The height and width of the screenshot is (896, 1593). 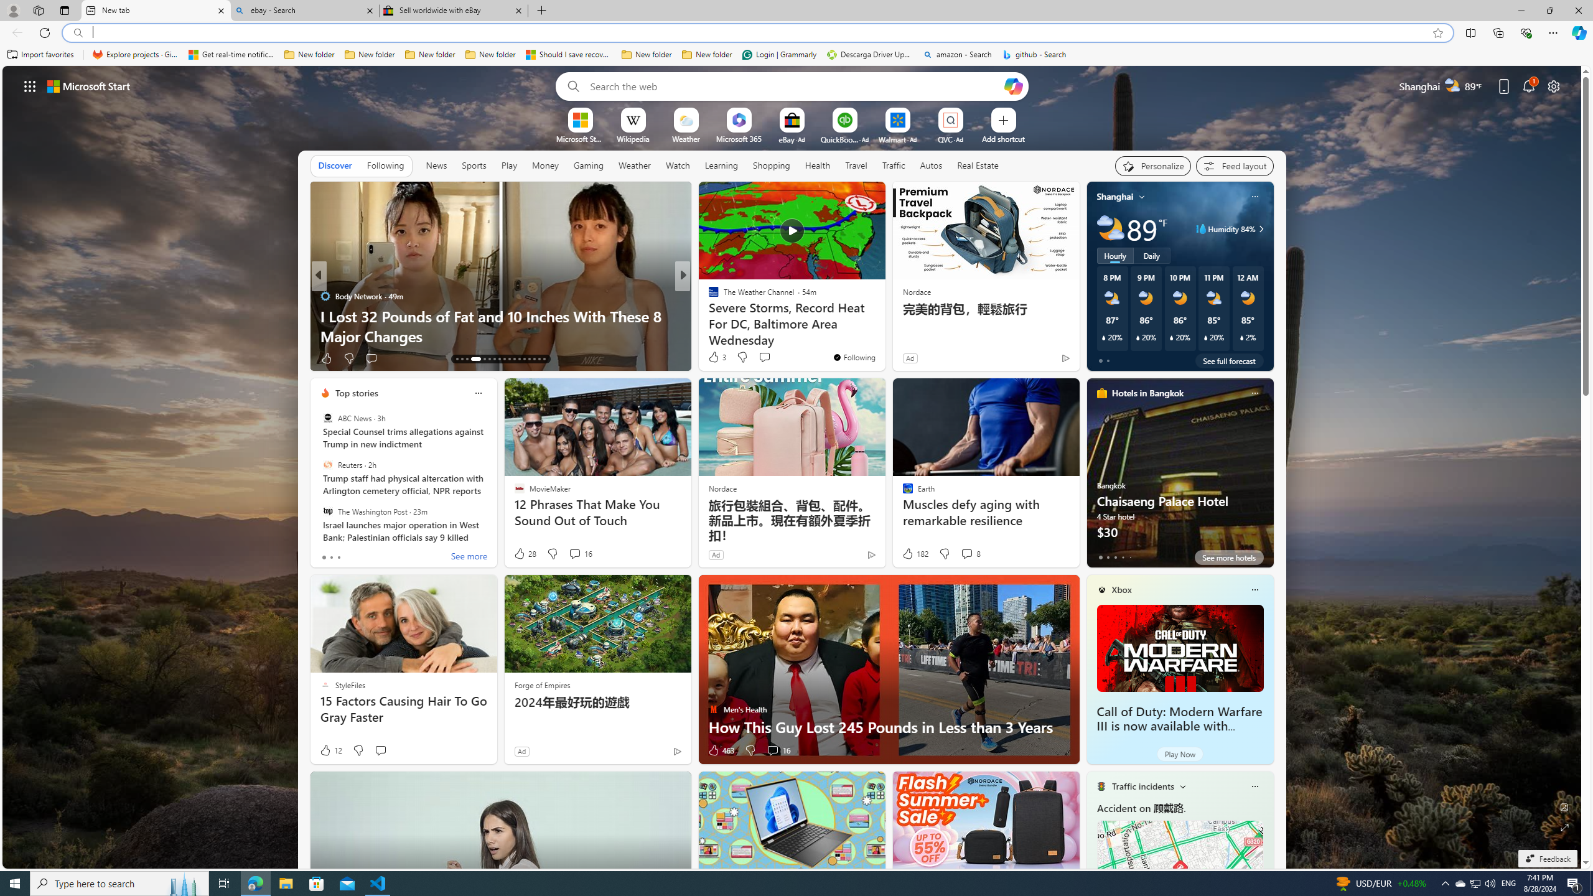 I want to click on MUO, so click(x=708, y=315).